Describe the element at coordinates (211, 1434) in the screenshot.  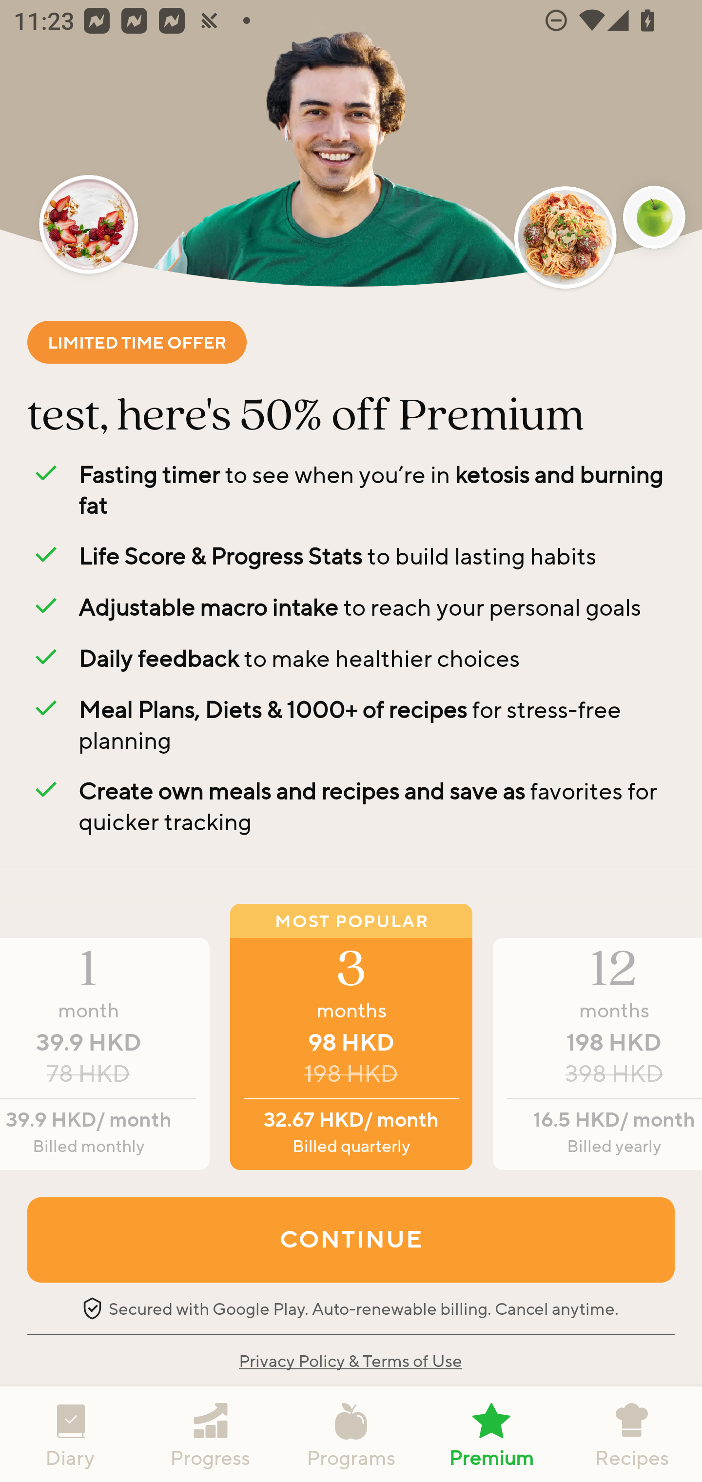
I see `Progress` at that location.